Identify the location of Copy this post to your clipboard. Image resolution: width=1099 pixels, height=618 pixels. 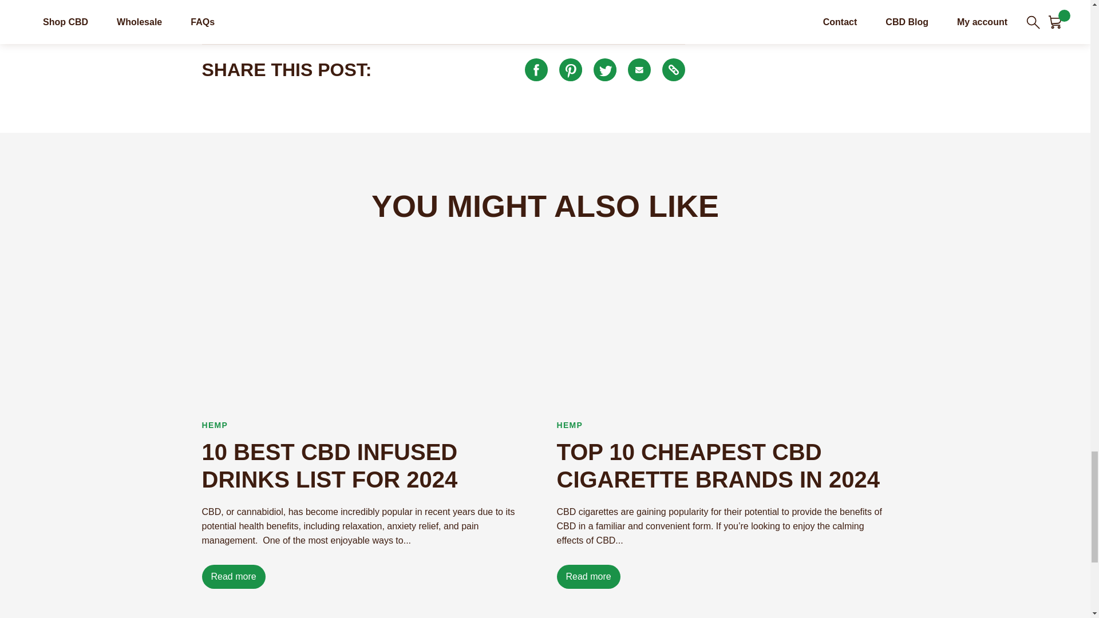
(673, 69).